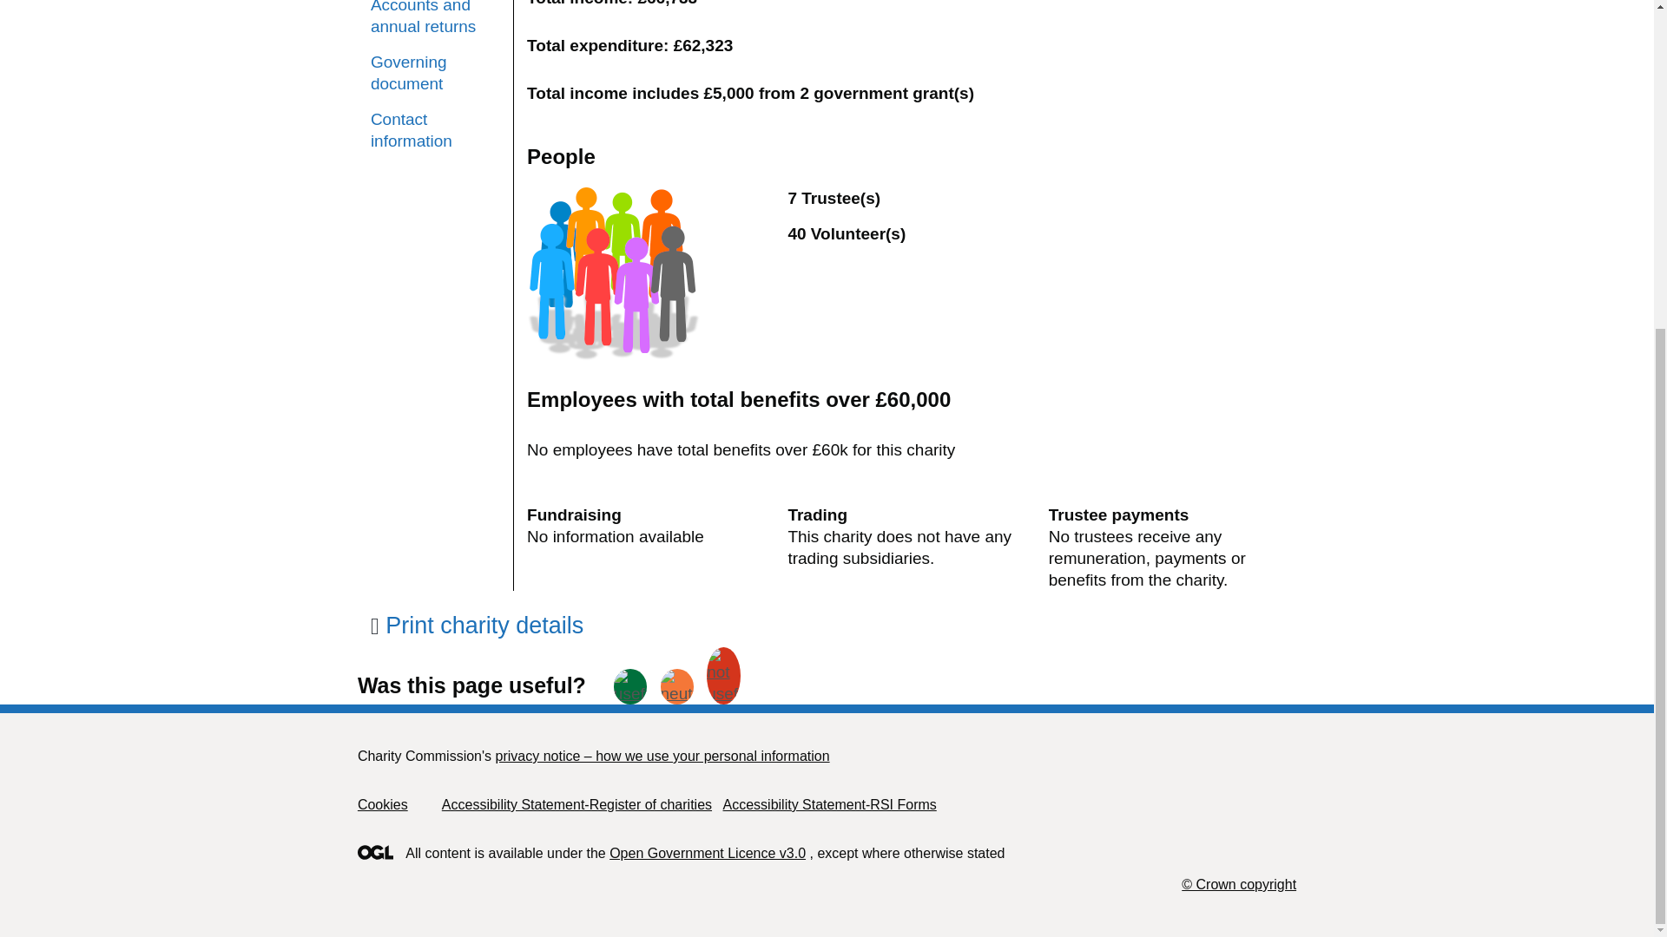 The height and width of the screenshot is (937, 1667). I want to click on Accessibility Statement-Register of charities, so click(577, 805).